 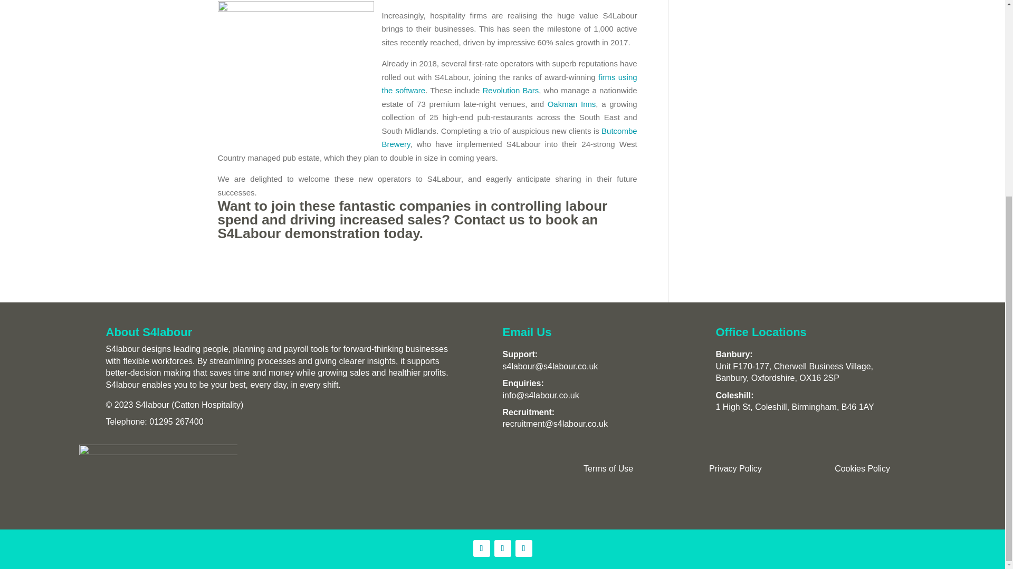 What do you see at coordinates (481, 548) in the screenshot?
I see `Follow on LinkedIn` at bounding box center [481, 548].